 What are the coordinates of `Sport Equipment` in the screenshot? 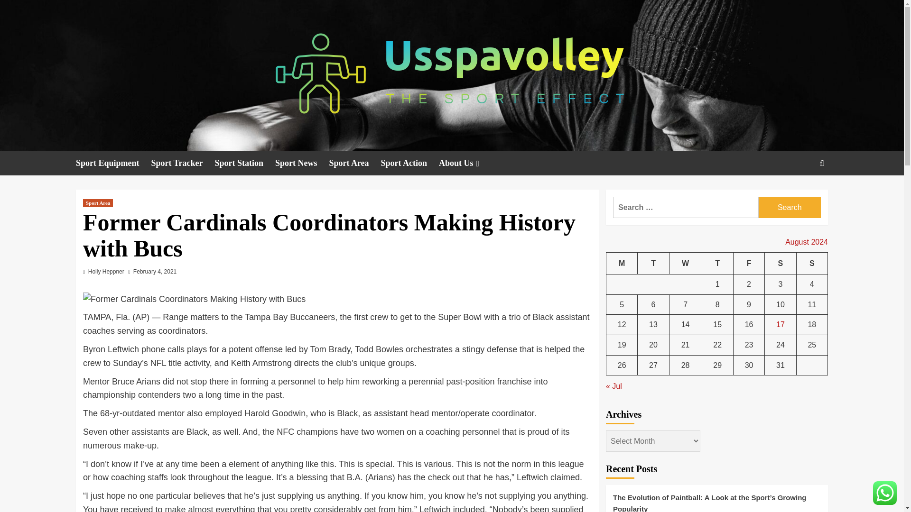 It's located at (113, 163).